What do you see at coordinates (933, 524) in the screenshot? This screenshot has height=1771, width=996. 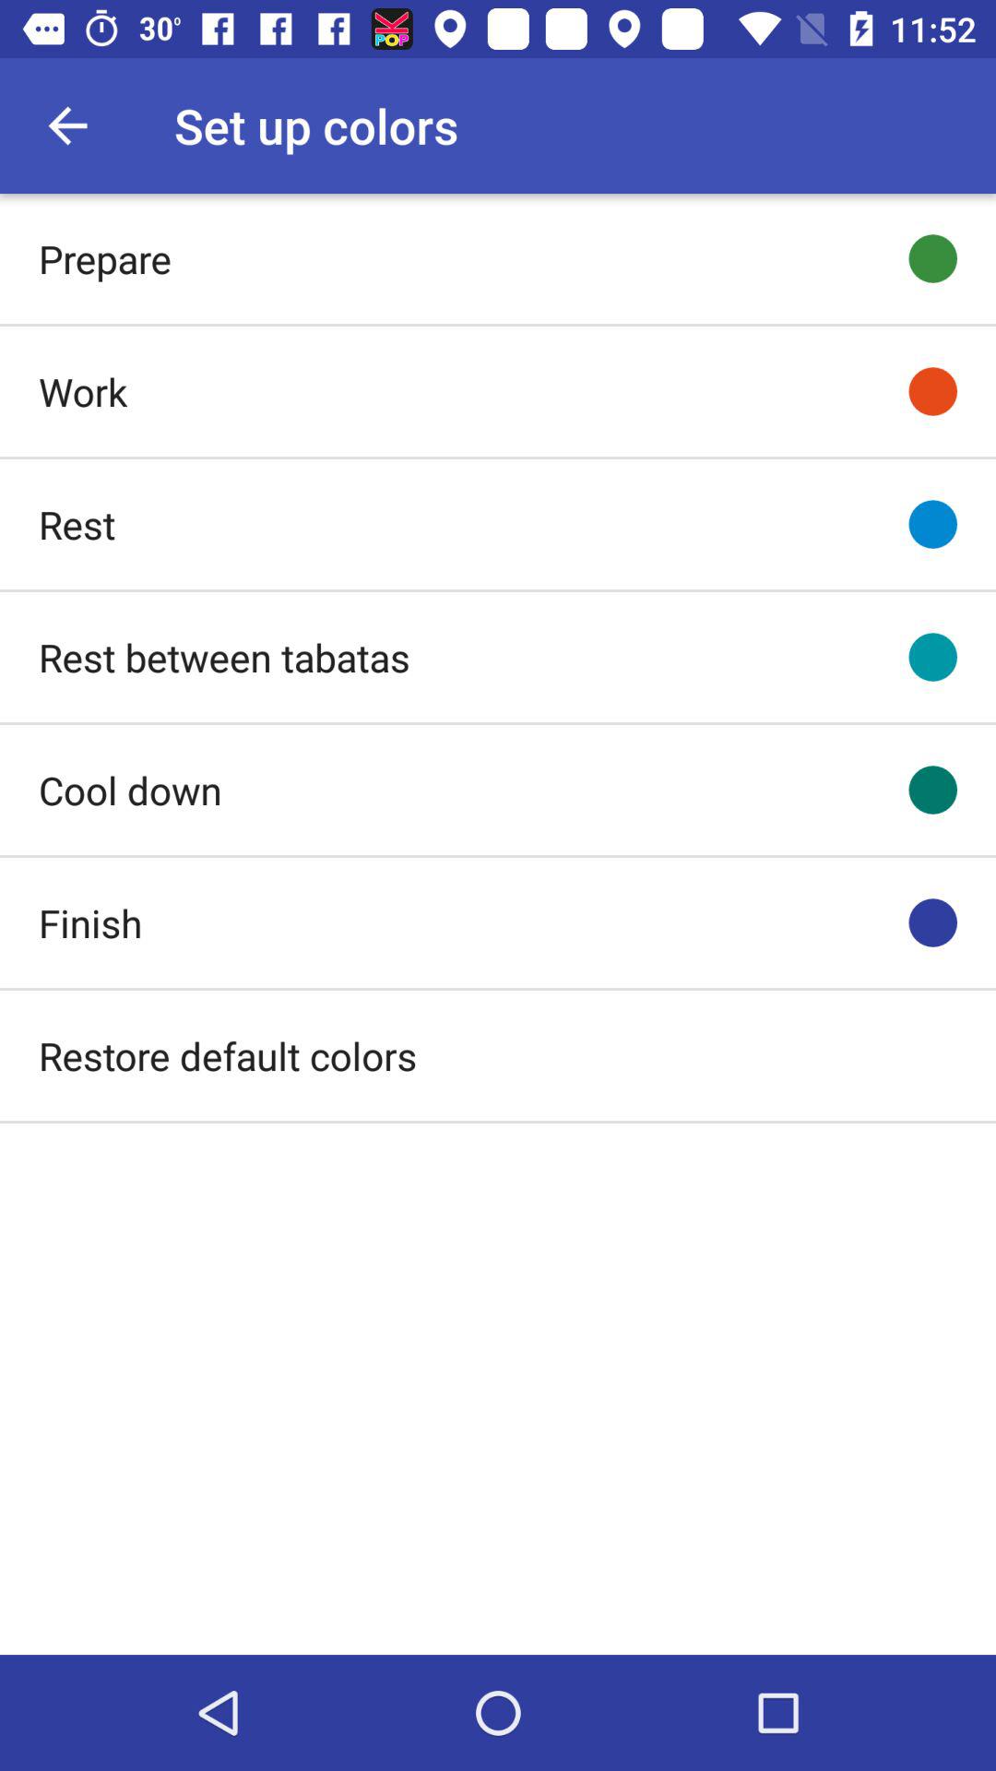 I see `select item to the right of the rest` at bounding box center [933, 524].